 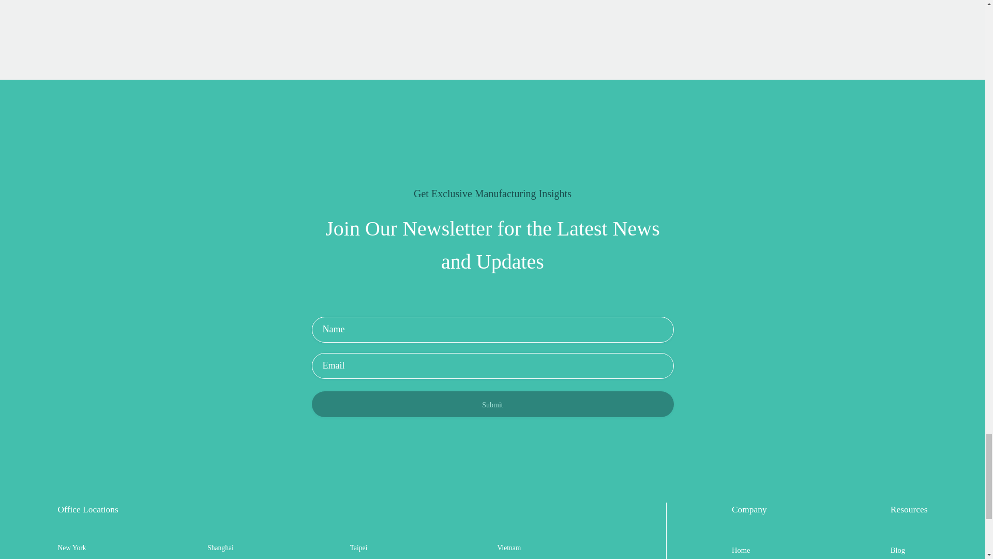 What do you see at coordinates (741, 550) in the screenshot?
I see `Home` at bounding box center [741, 550].